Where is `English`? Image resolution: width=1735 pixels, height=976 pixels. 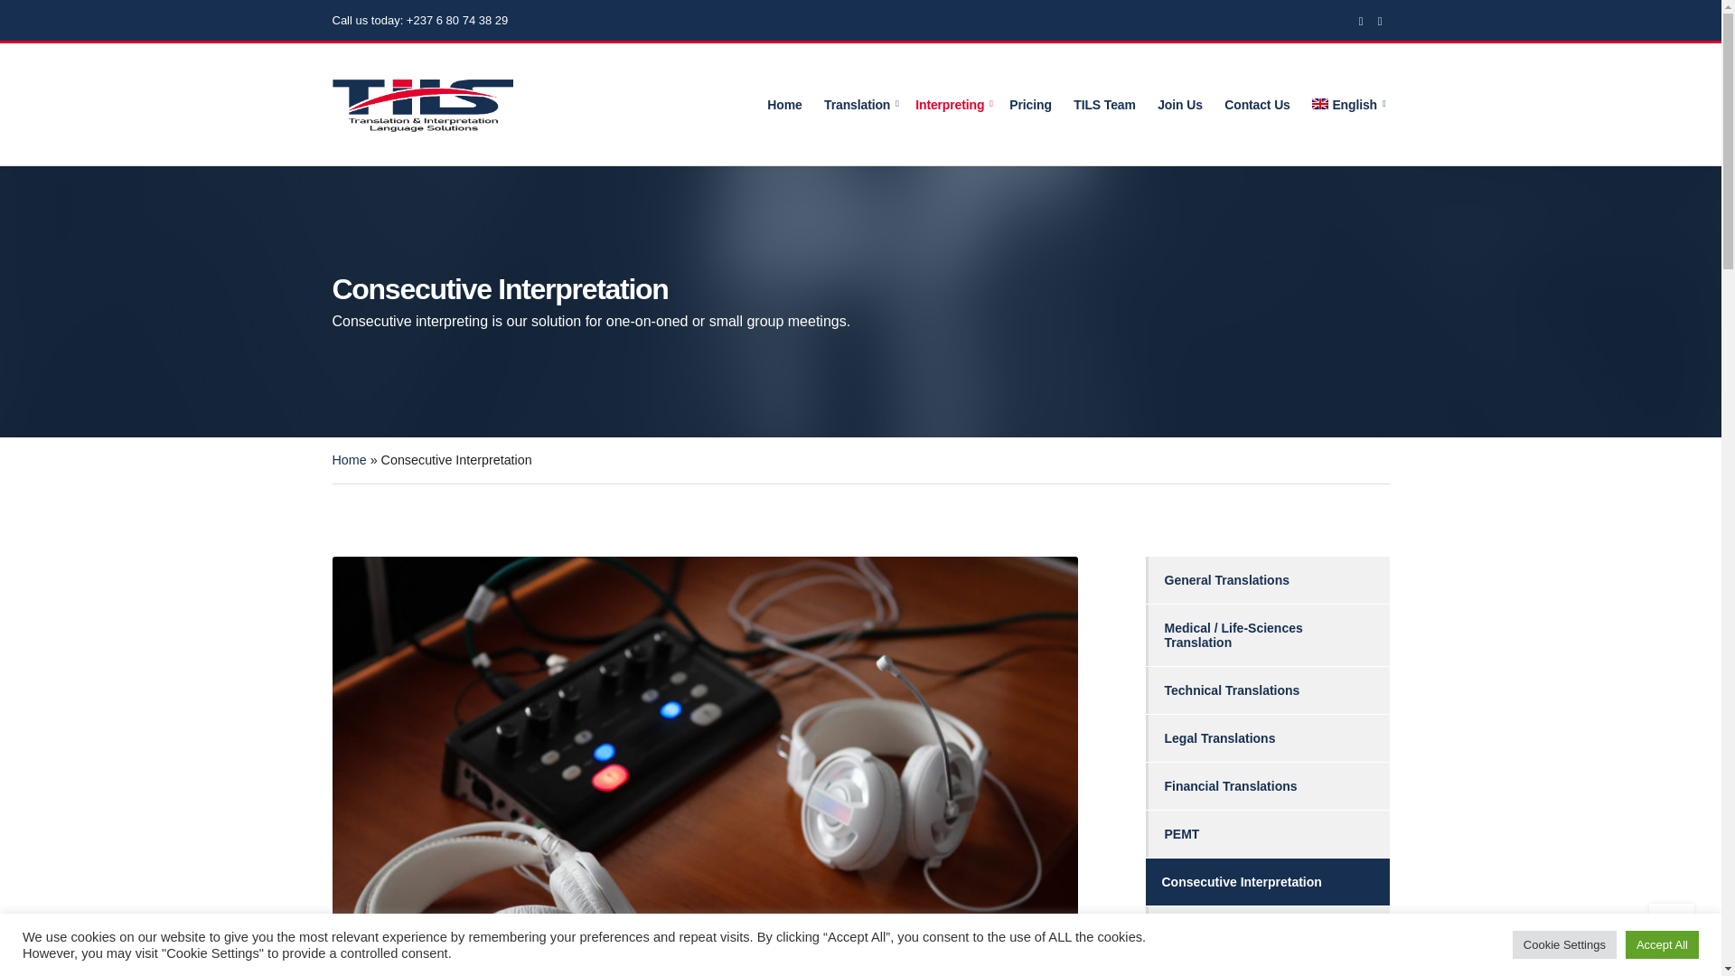
English is located at coordinates (1345, 105).